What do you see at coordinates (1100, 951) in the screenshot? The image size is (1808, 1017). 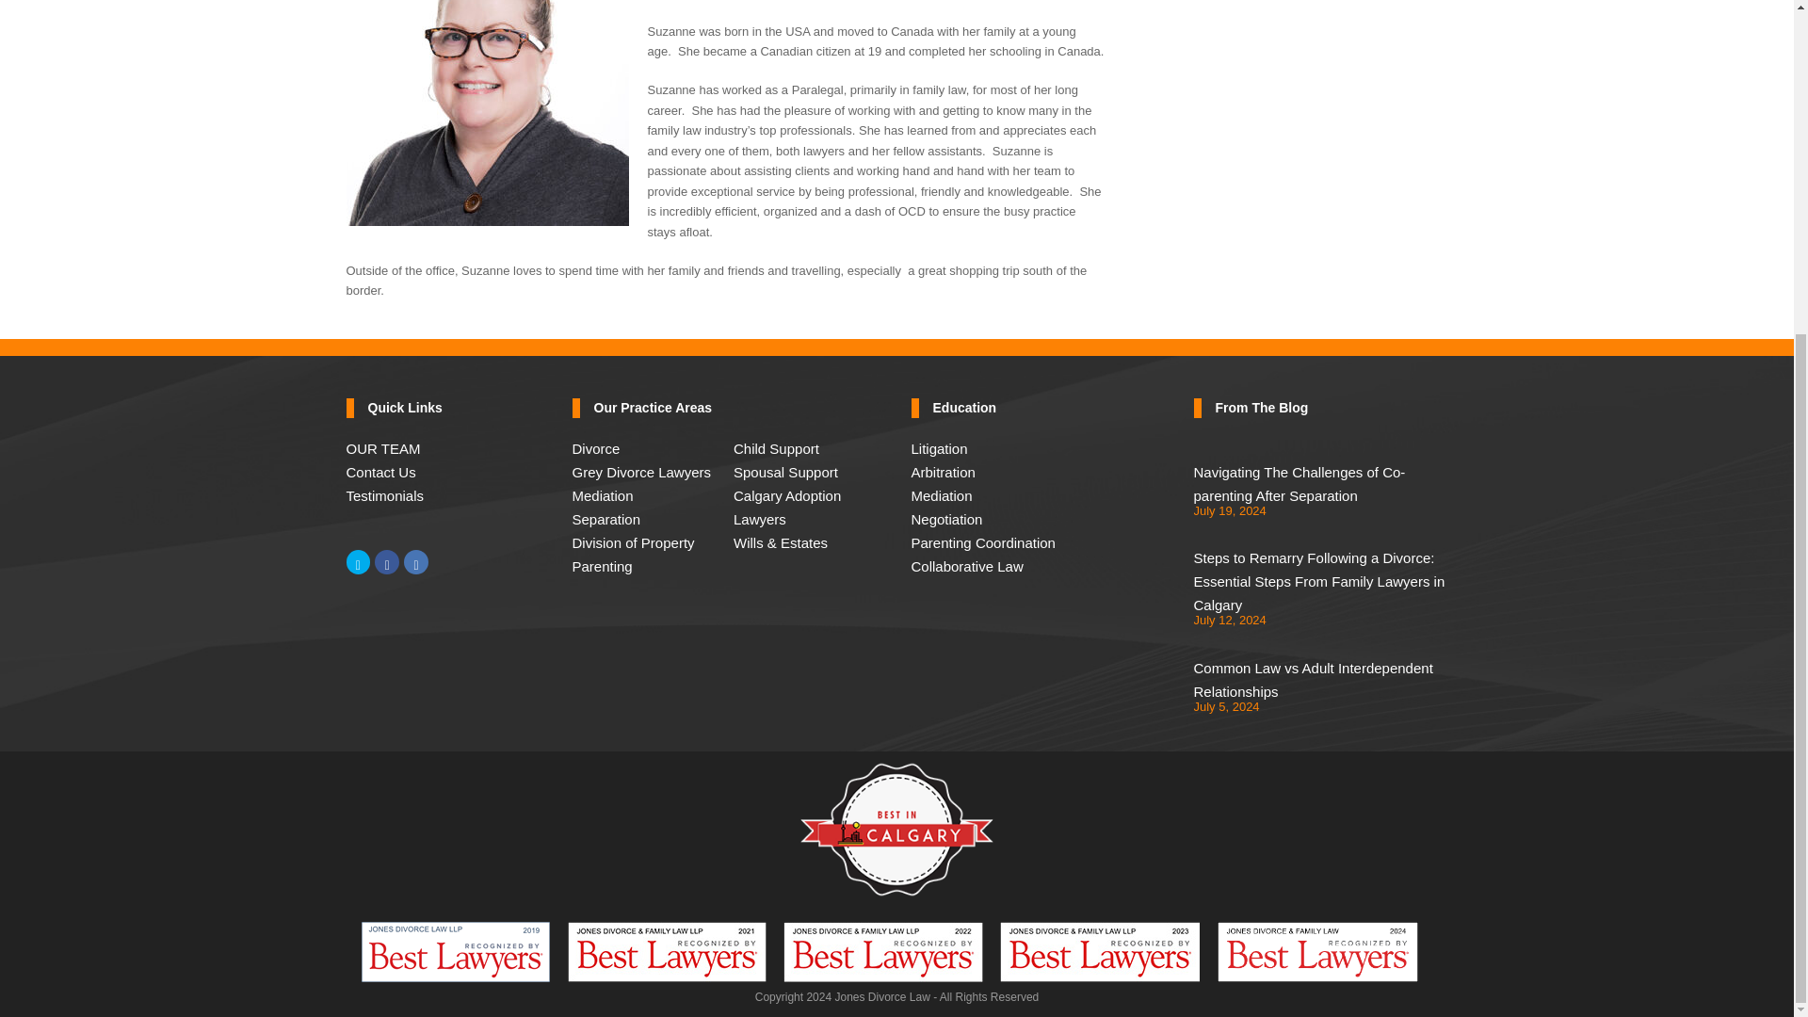 I see `Best Lawyers - Lawyer Logo` at bounding box center [1100, 951].